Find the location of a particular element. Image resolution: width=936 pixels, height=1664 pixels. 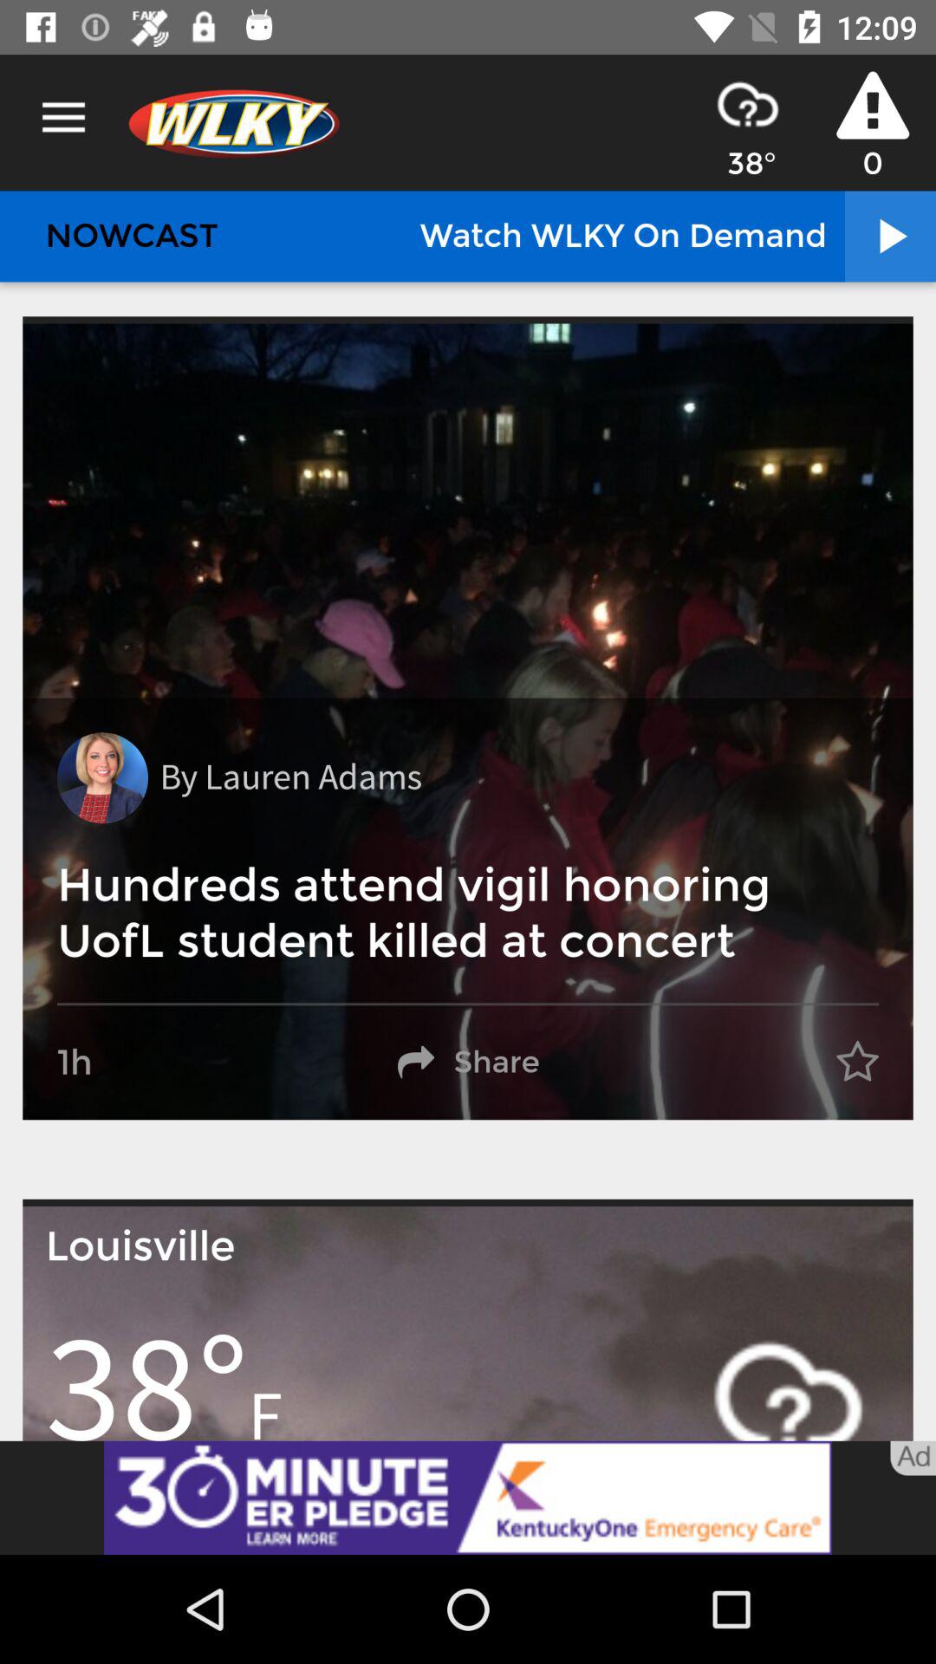

click the star mark right to share is located at coordinates (858, 1063).